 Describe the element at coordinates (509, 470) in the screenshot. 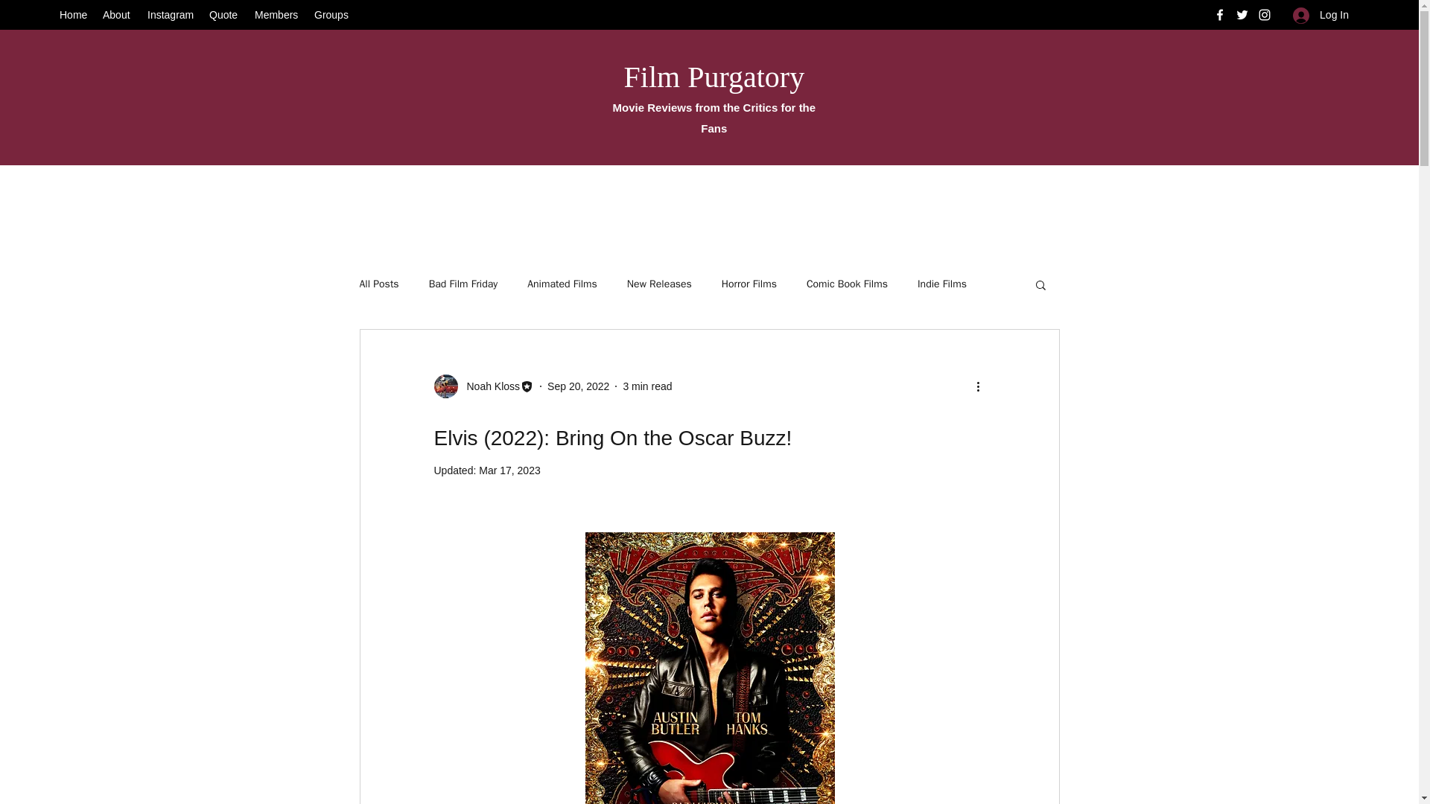

I see `Mar 17, 2023` at that location.